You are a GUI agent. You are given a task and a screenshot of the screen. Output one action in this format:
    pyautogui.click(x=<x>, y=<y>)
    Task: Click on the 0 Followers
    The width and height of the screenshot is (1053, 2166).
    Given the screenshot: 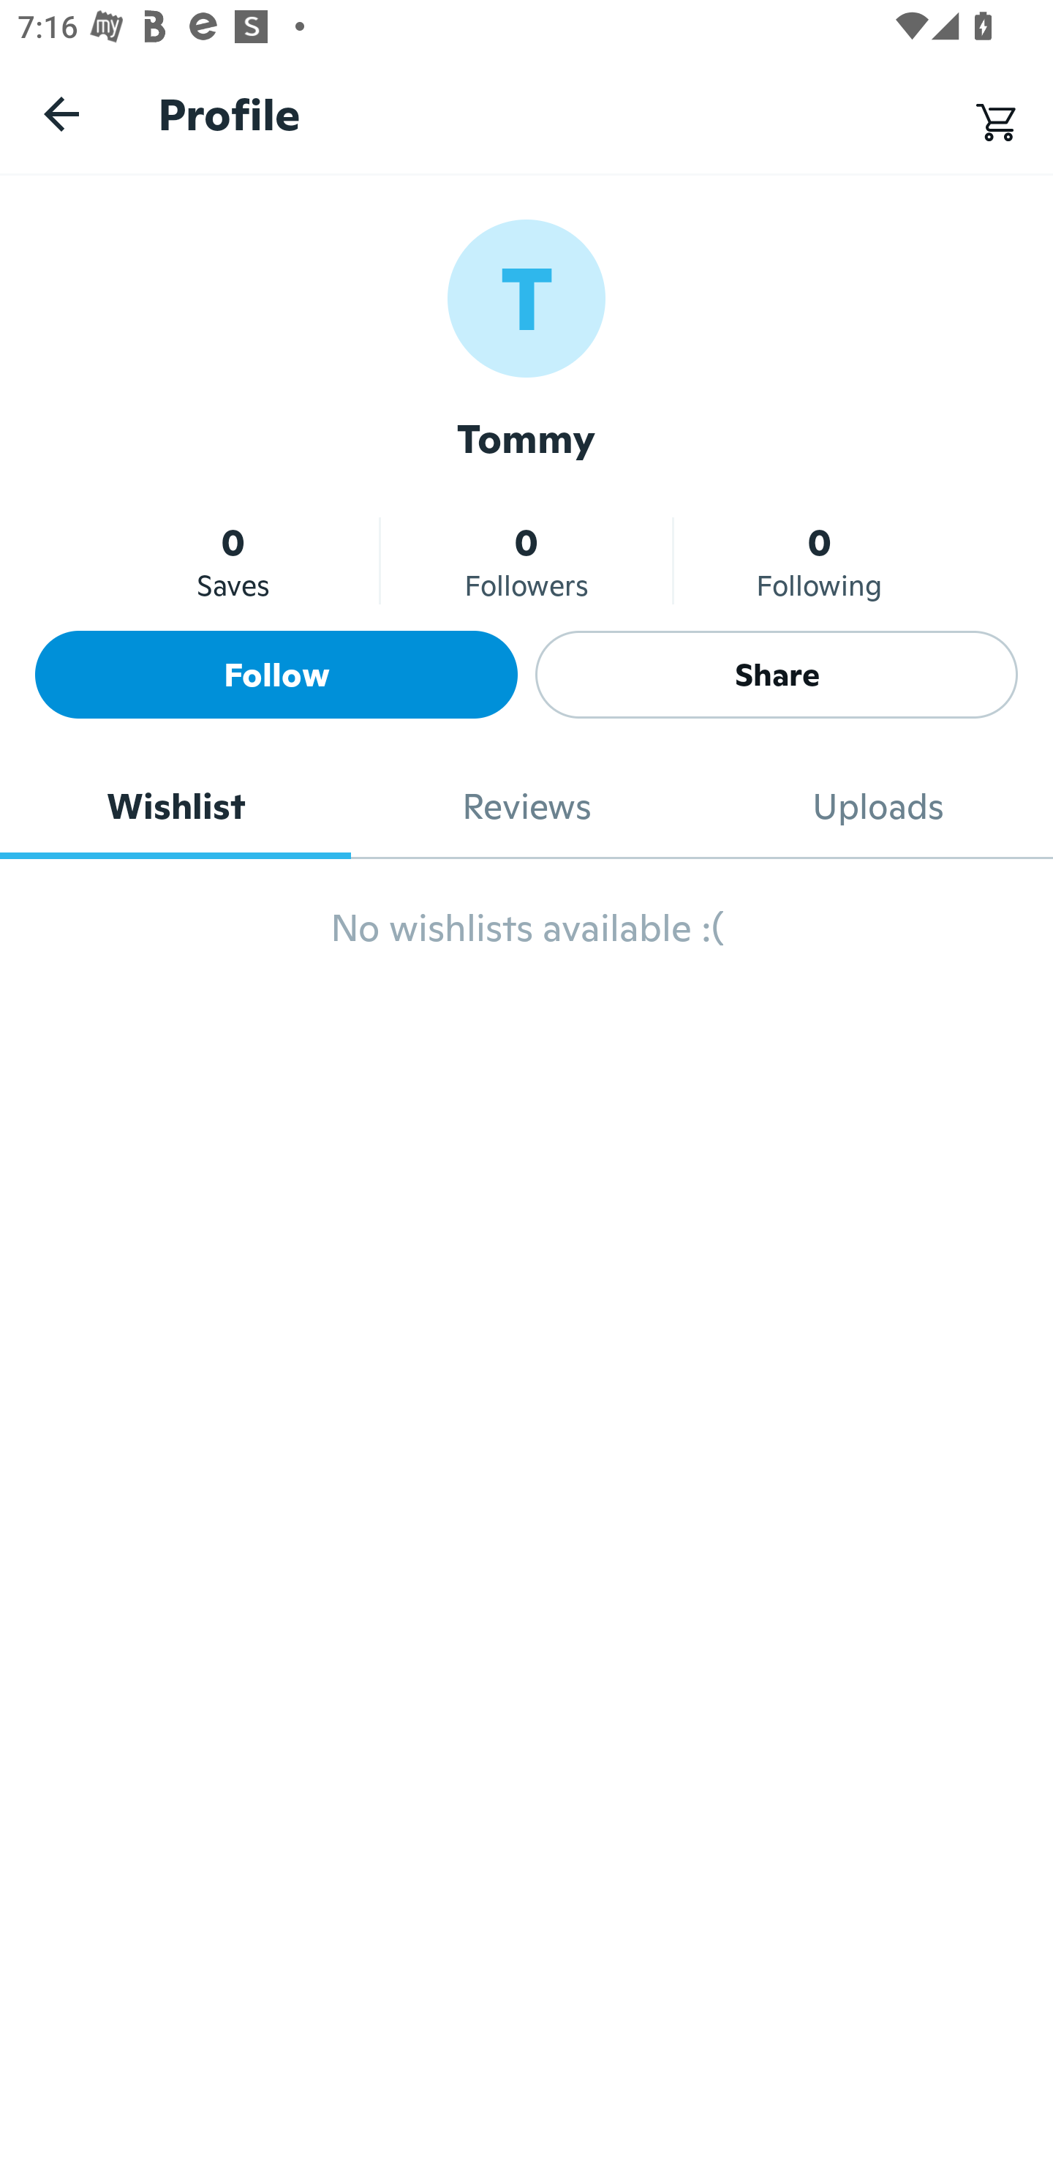 What is the action you would take?
    pyautogui.click(x=526, y=561)
    